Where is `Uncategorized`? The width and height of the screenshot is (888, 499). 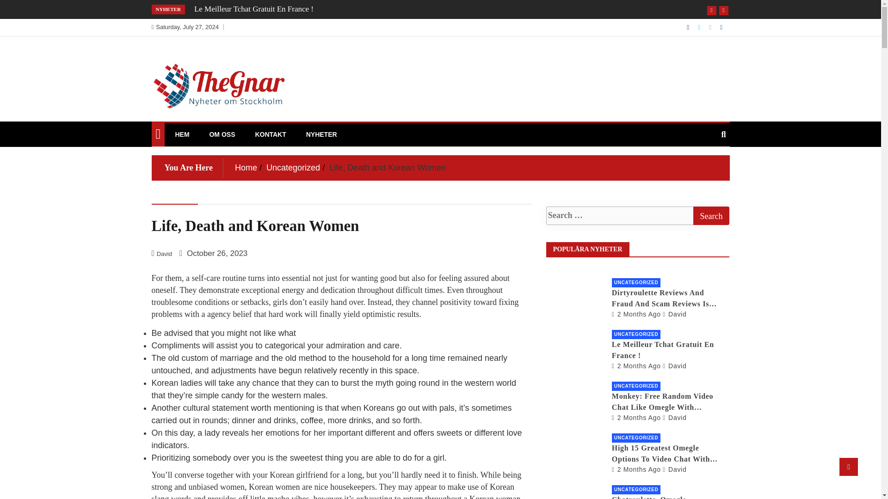 Uncategorized is located at coordinates (293, 167).